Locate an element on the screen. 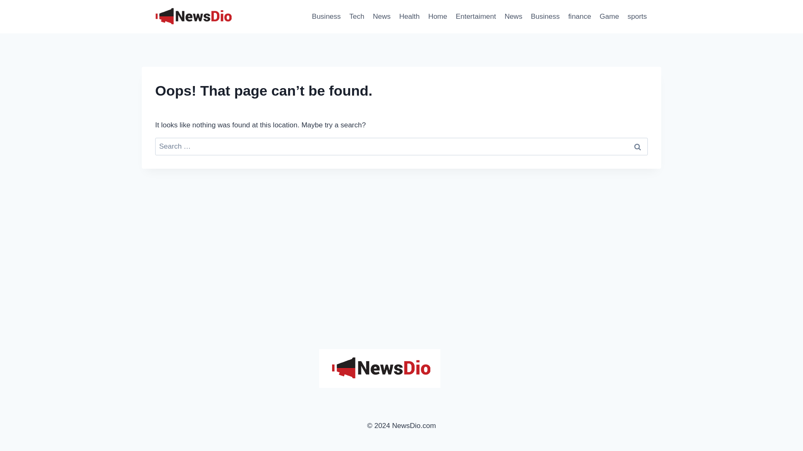  Tech is located at coordinates (357, 17).